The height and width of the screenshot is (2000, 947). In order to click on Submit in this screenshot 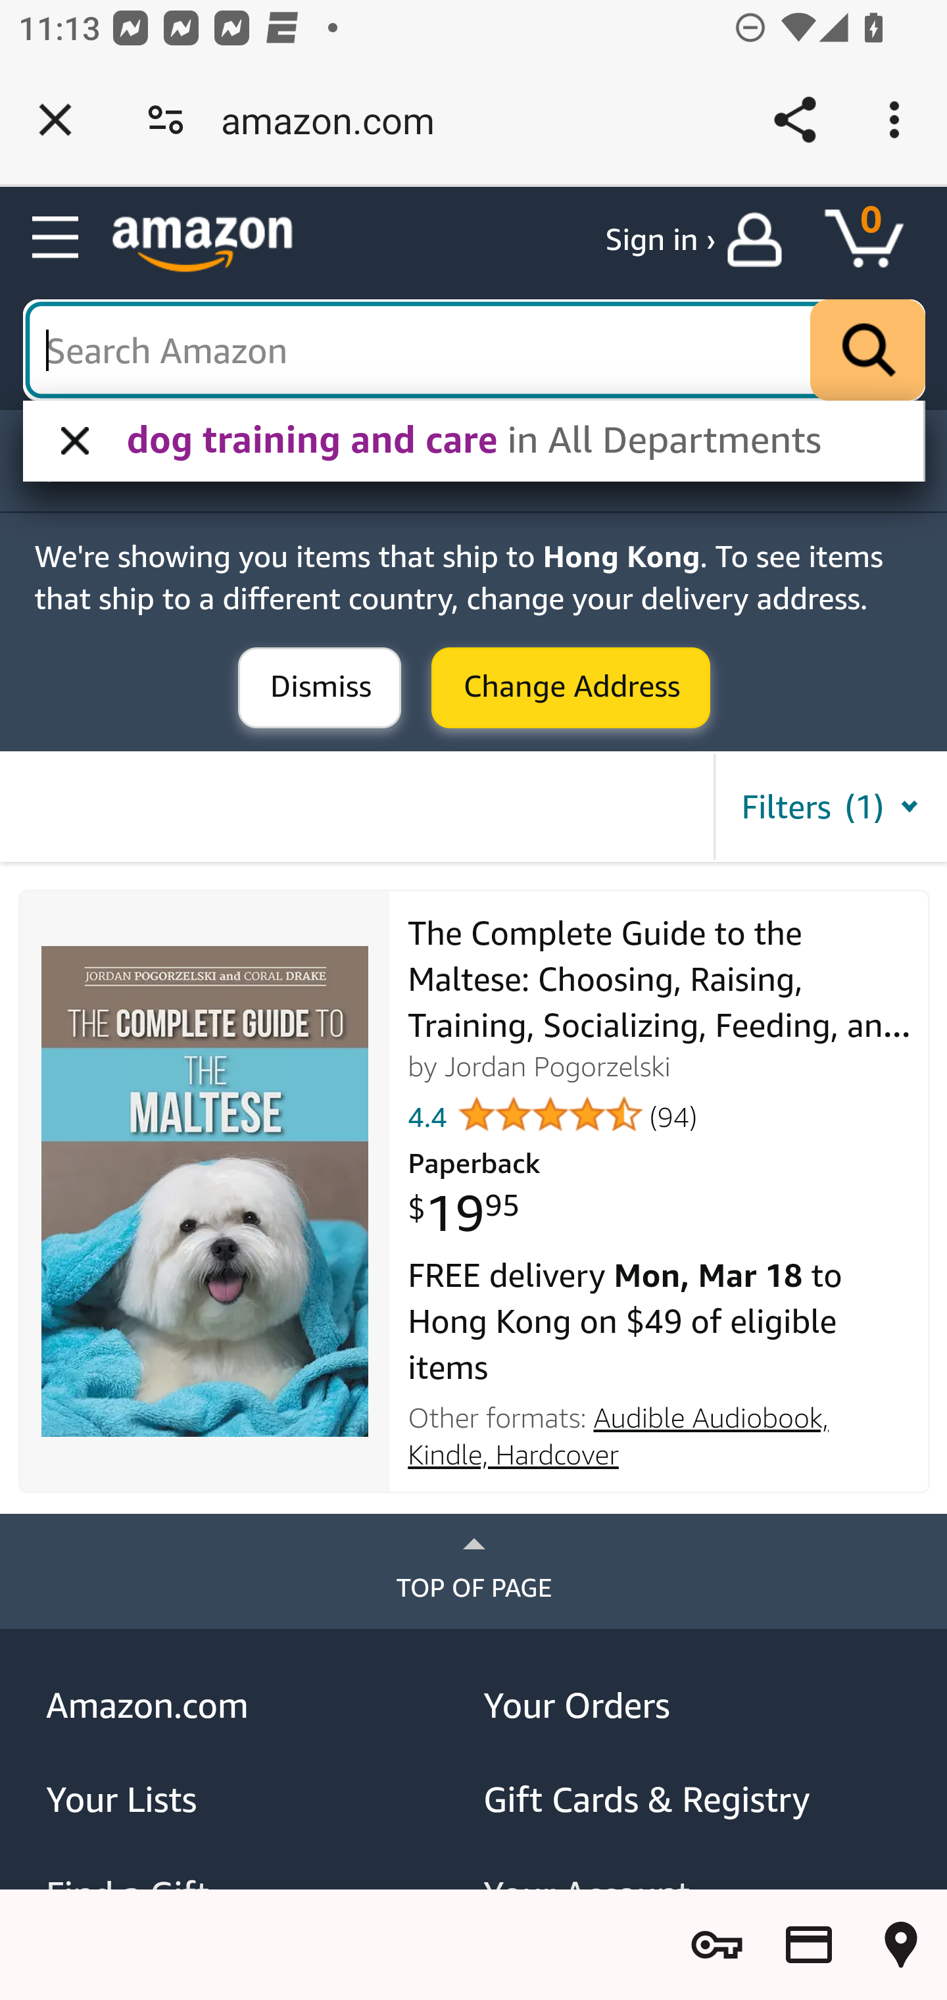, I will do `click(320, 689)`.